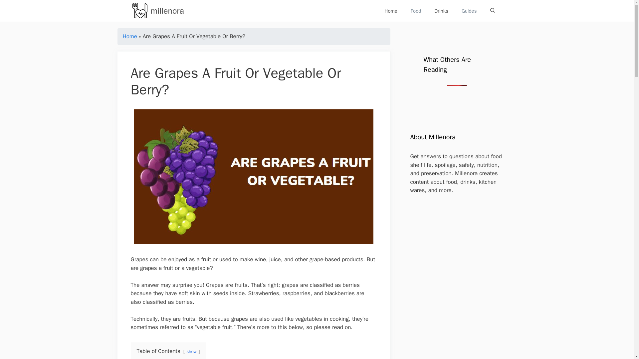 The width and height of the screenshot is (639, 359). What do you see at coordinates (441, 11) in the screenshot?
I see `Drinks` at bounding box center [441, 11].